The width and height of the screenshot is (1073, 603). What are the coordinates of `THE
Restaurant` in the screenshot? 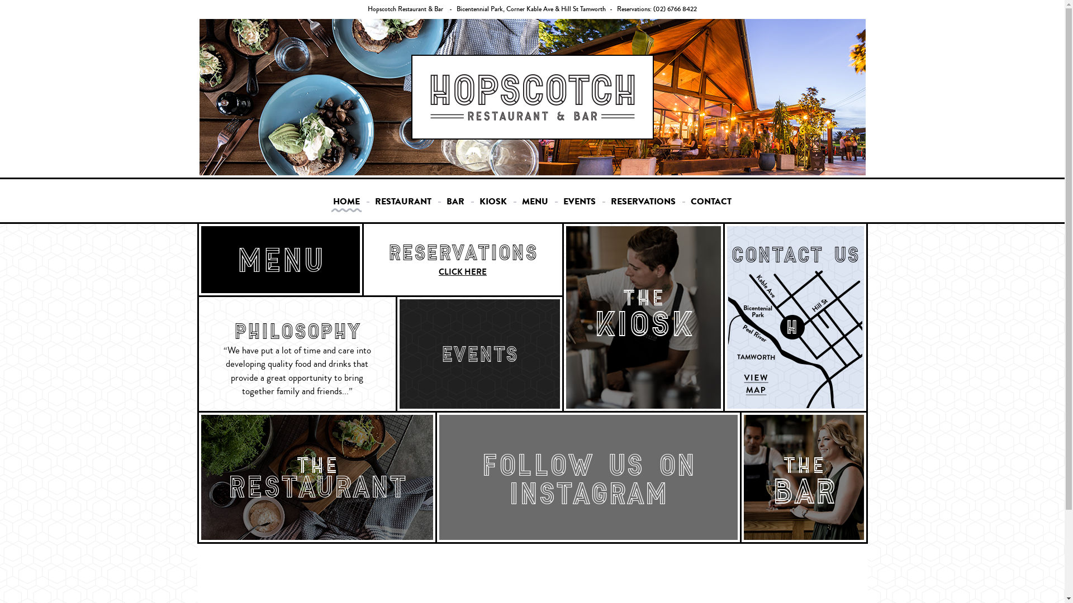 It's located at (317, 477).